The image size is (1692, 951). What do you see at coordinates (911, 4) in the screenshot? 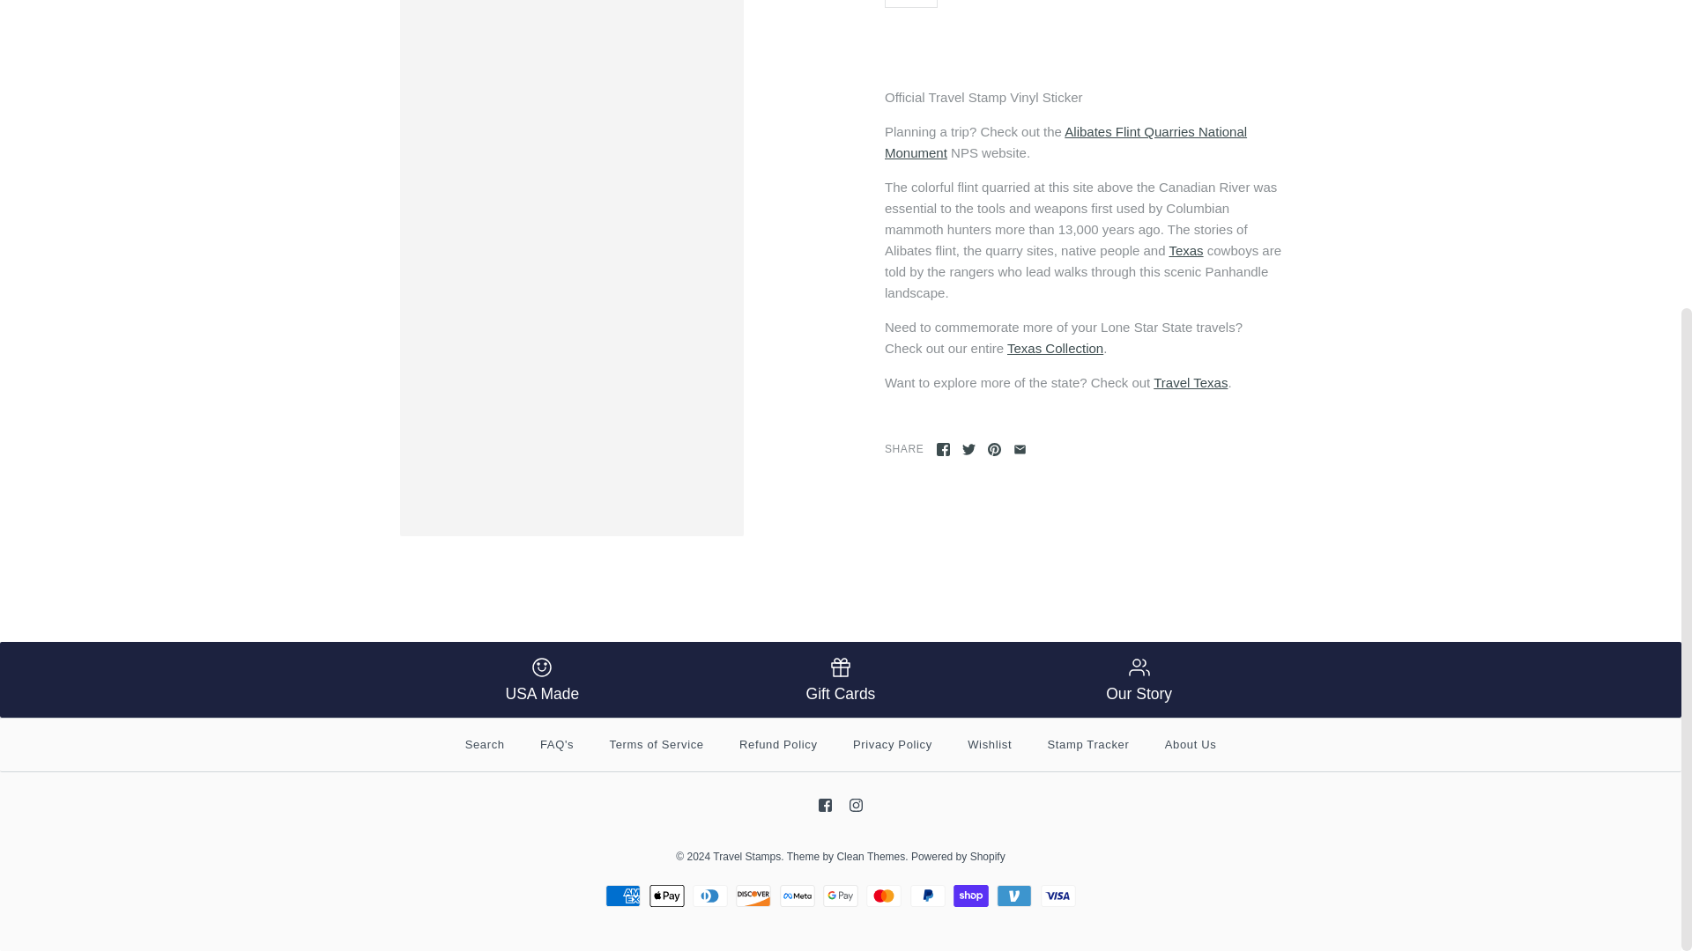
I see `1` at bounding box center [911, 4].